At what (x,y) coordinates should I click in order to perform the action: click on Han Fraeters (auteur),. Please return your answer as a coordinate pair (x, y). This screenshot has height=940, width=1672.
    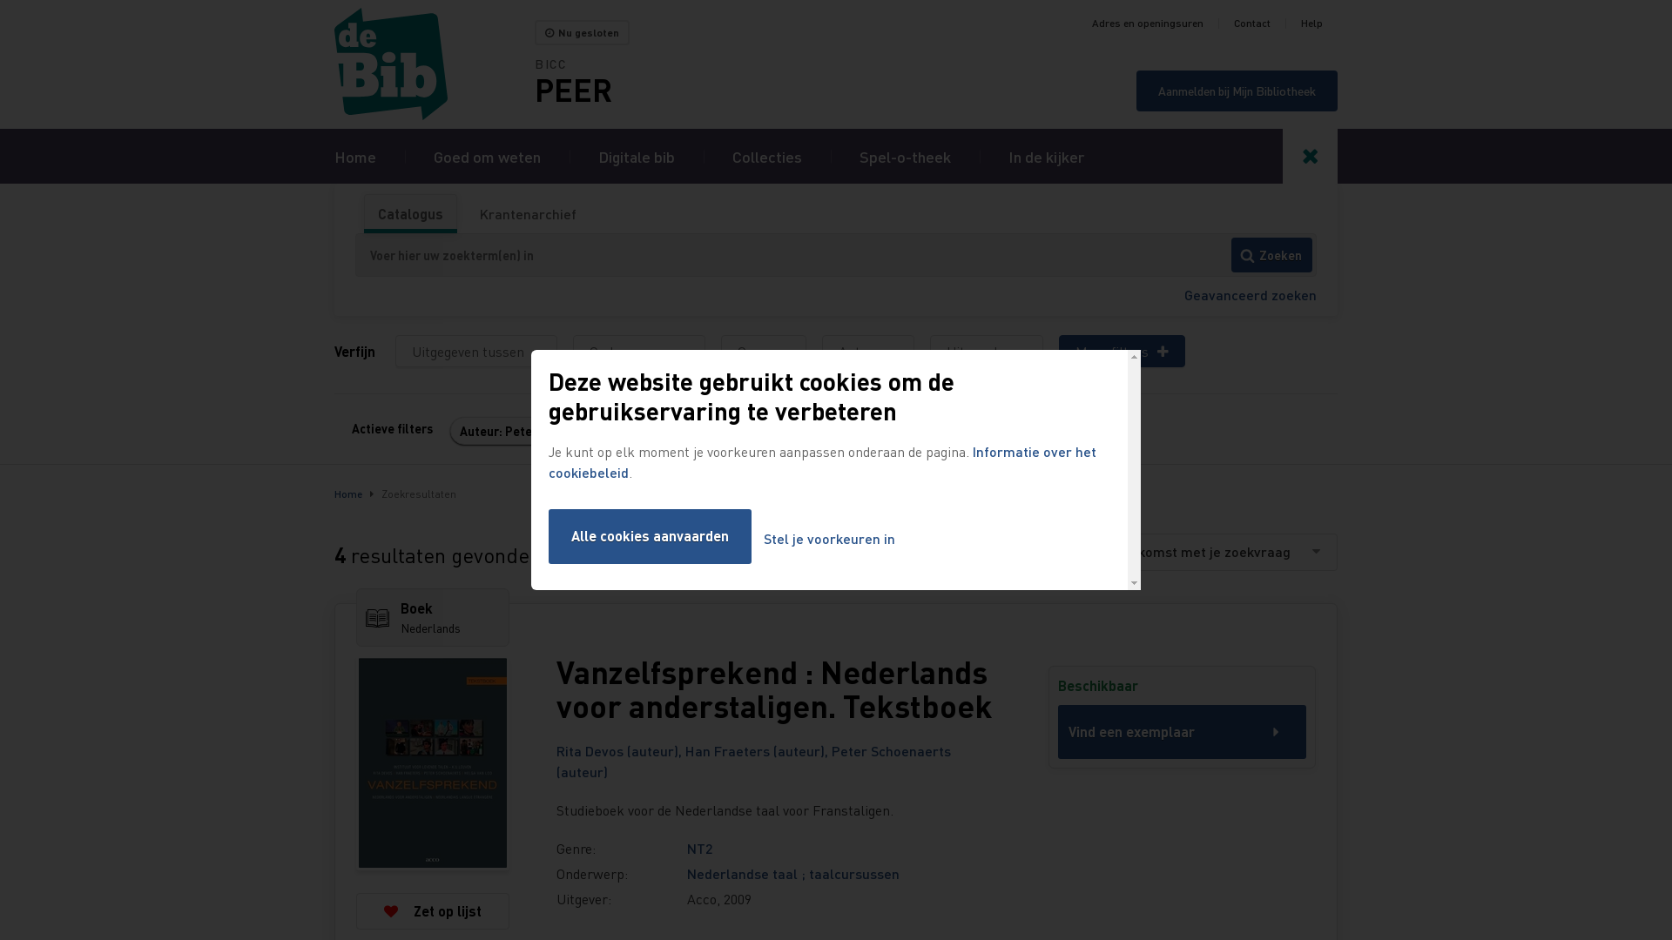
    Looking at the image, I should click on (758, 750).